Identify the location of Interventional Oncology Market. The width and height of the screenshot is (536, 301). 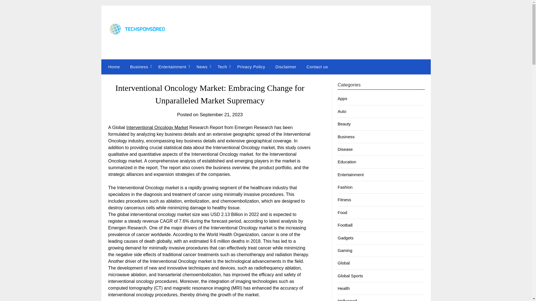
(157, 127).